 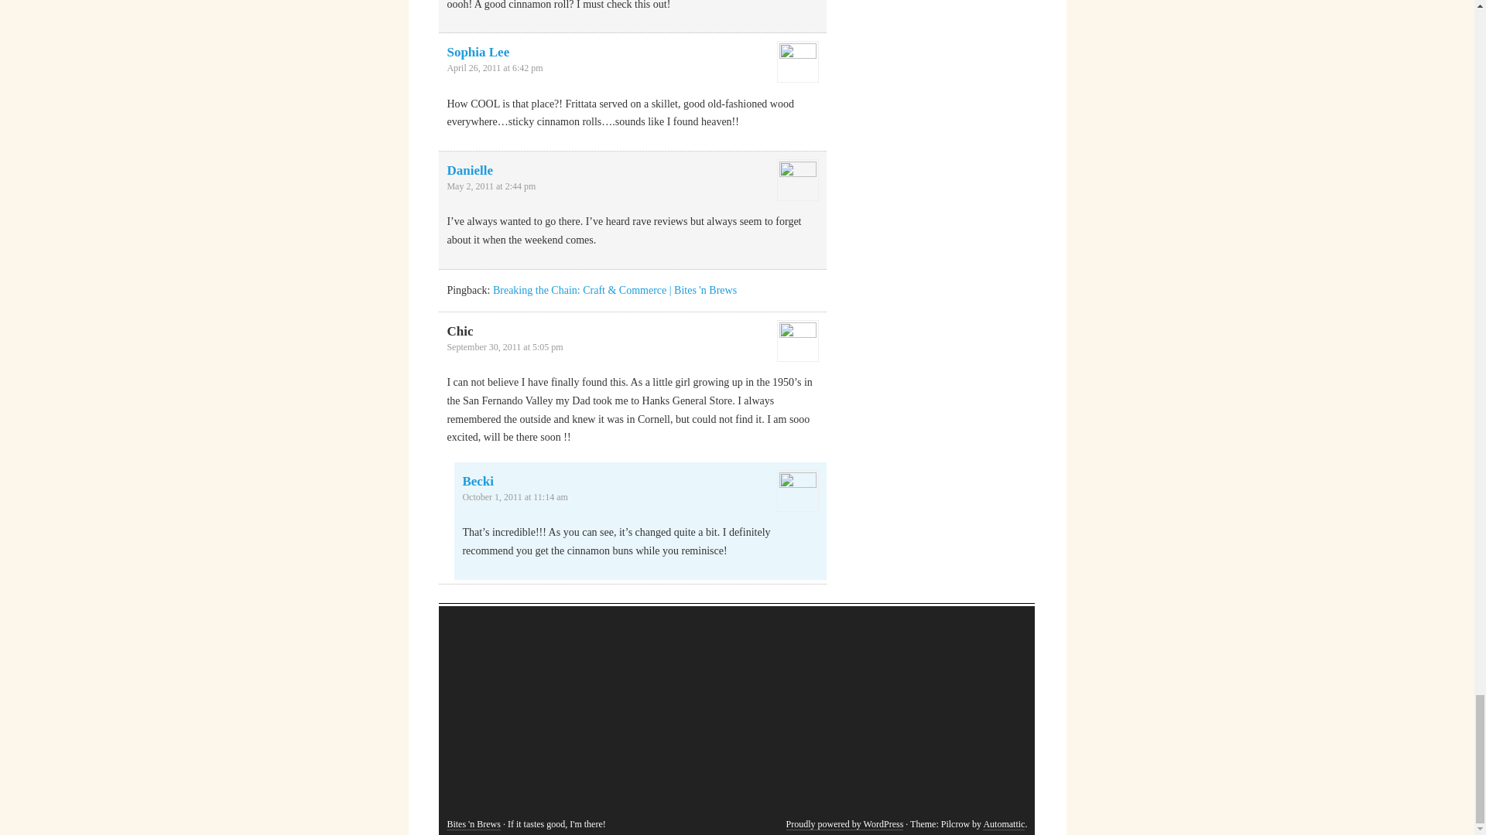 What do you see at coordinates (844, 824) in the screenshot?
I see `A Semantic Personal Publishing Platform` at bounding box center [844, 824].